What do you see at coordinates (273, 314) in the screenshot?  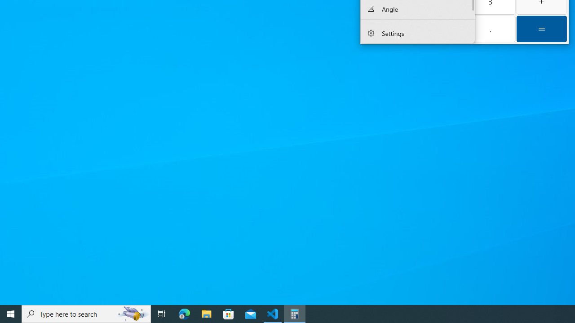 I see `Visual Studio Code - 1 running window` at bounding box center [273, 314].